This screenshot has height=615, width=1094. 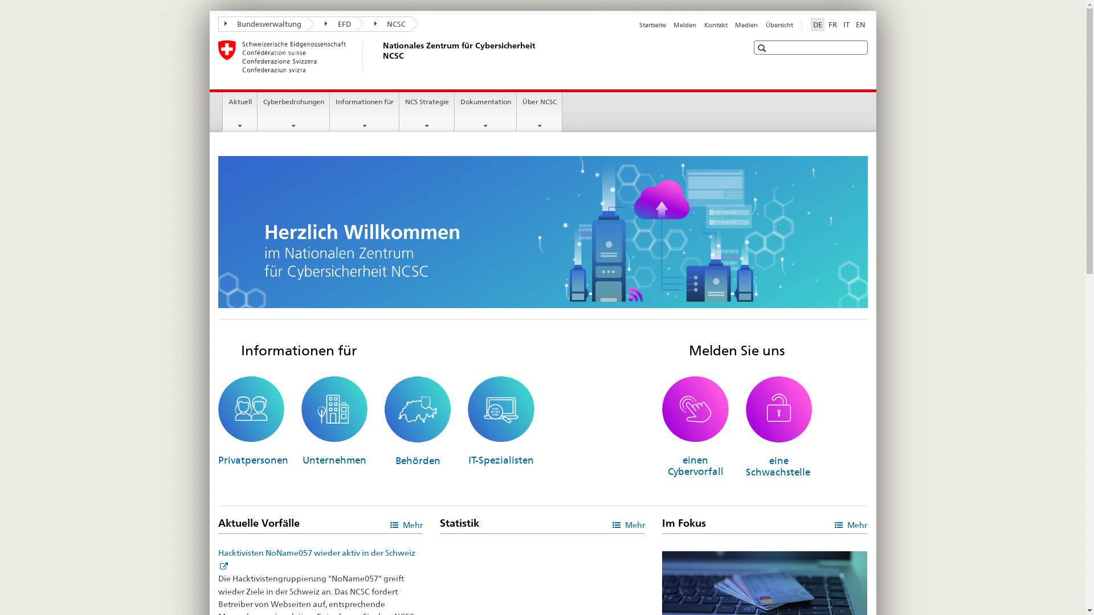 I want to click on EFD, so click(x=332, y=24).